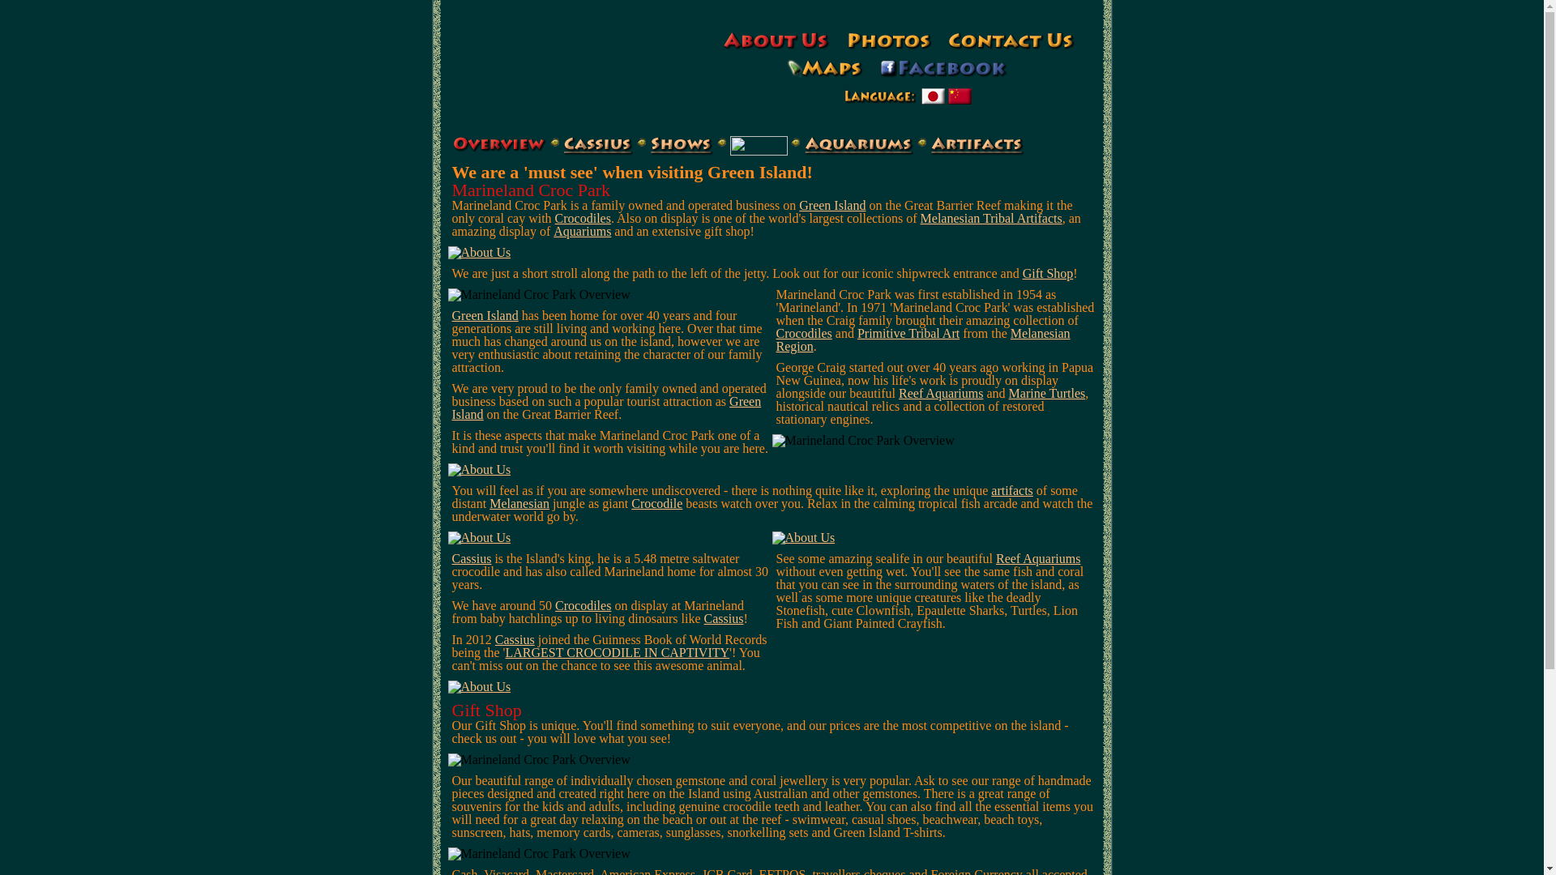 The width and height of the screenshot is (1556, 875). Describe the element at coordinates (1038, 559) in the screenshot. I see `Reef Aquariums` at that location.